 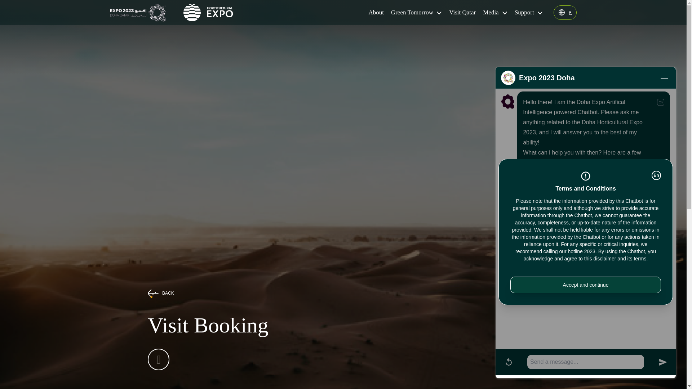 What do you see at coordinates (208, 293) in the screenshot?
I see `BACK` at bounding box center [208, 293].